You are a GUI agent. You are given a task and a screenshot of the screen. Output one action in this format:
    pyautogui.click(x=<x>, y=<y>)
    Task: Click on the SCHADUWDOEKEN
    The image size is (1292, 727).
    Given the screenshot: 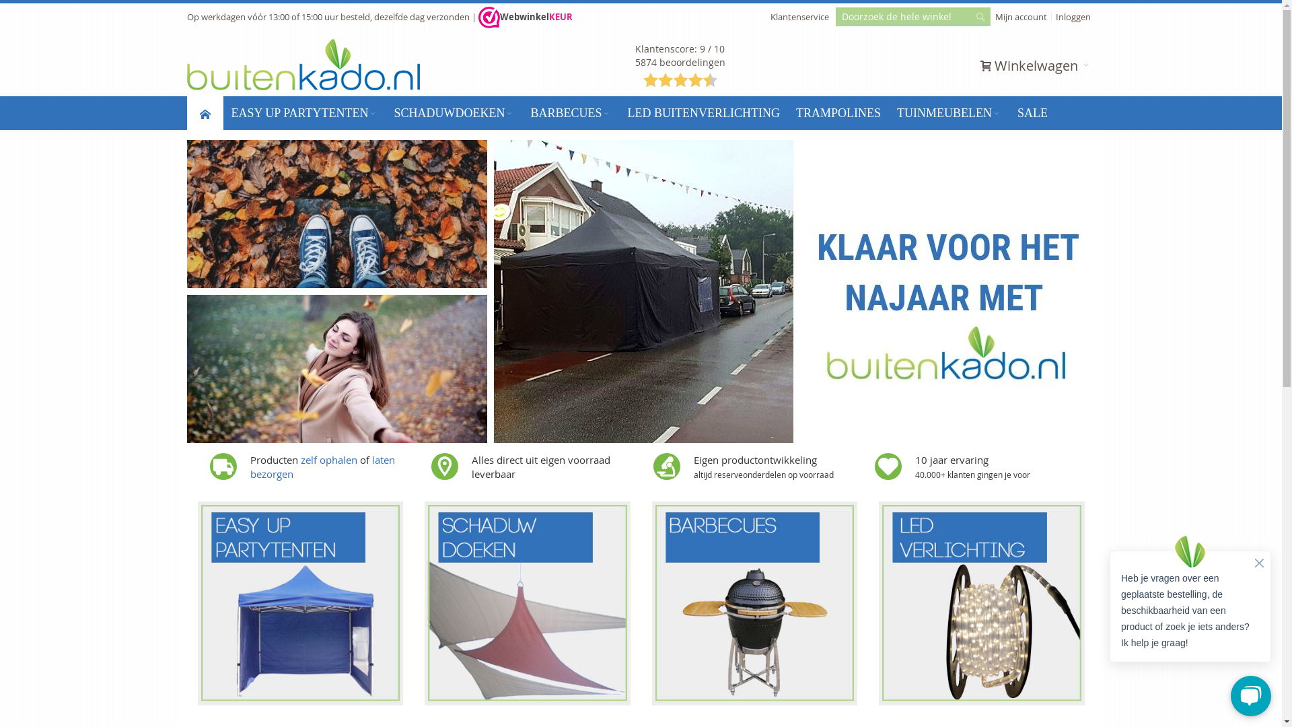 What is the action you would take?
    pyautogui.click(x=454, y=113)
    